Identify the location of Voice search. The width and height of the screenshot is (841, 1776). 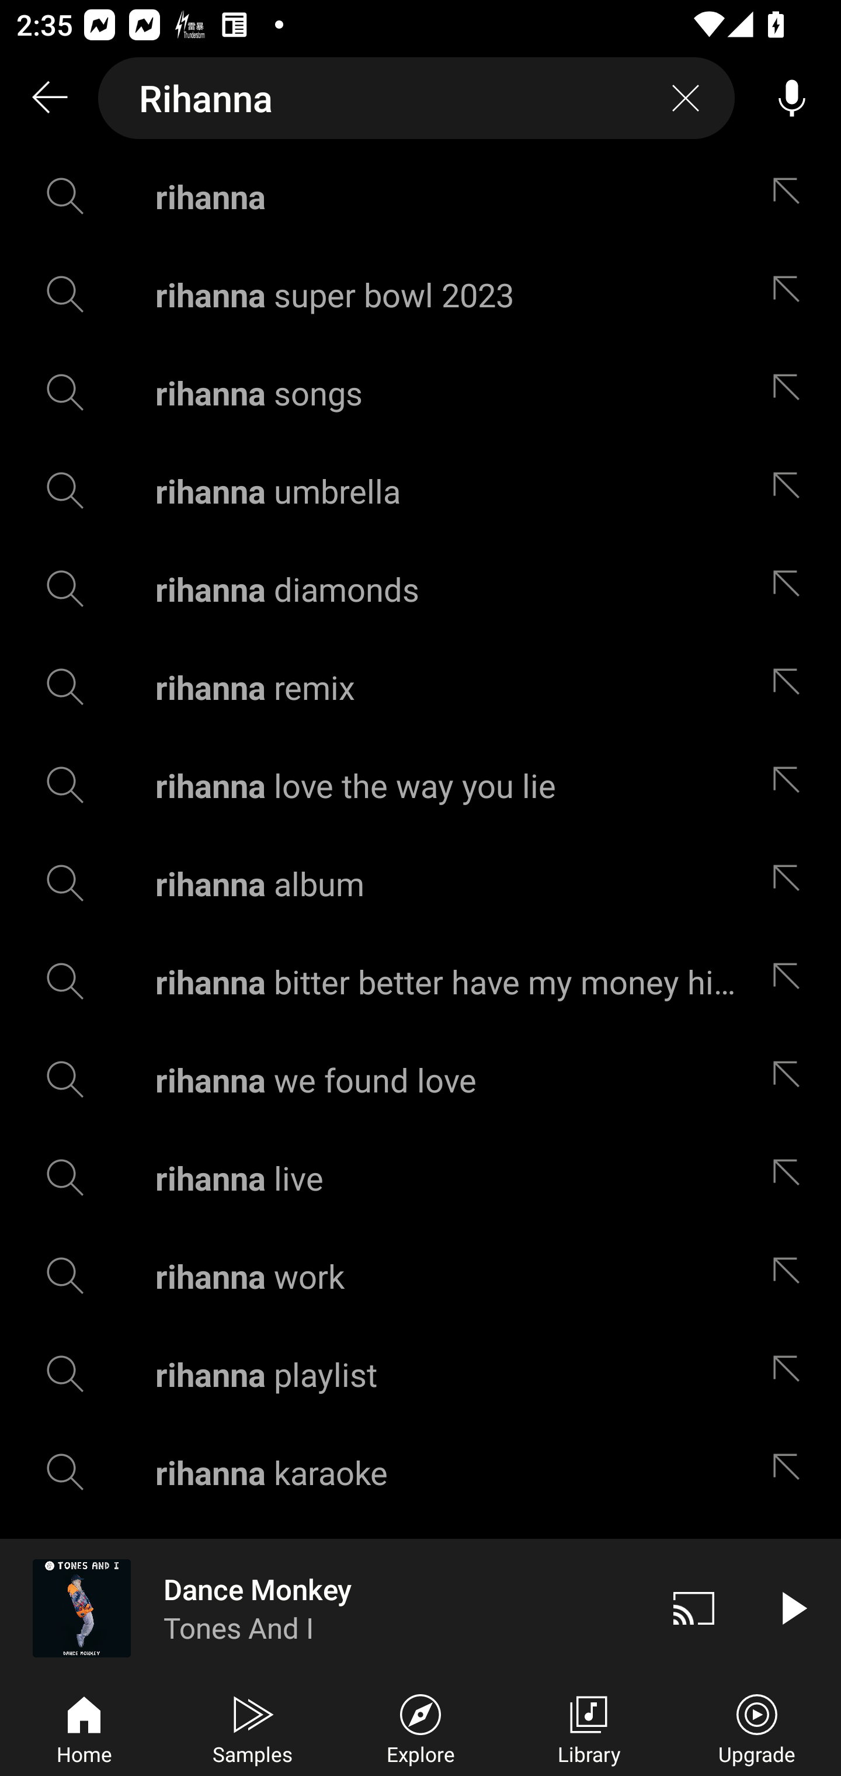
(792, 98).